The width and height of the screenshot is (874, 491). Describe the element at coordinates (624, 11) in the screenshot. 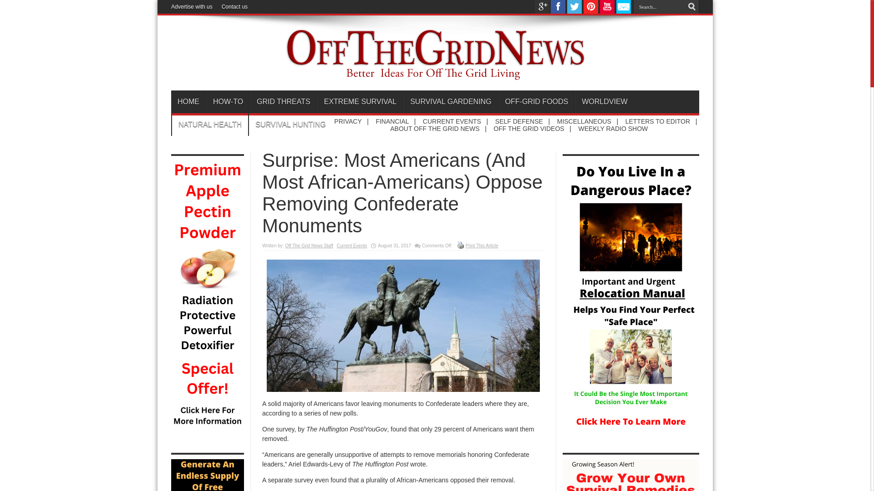

I see `Send an email to Off The Grid News` at that location.